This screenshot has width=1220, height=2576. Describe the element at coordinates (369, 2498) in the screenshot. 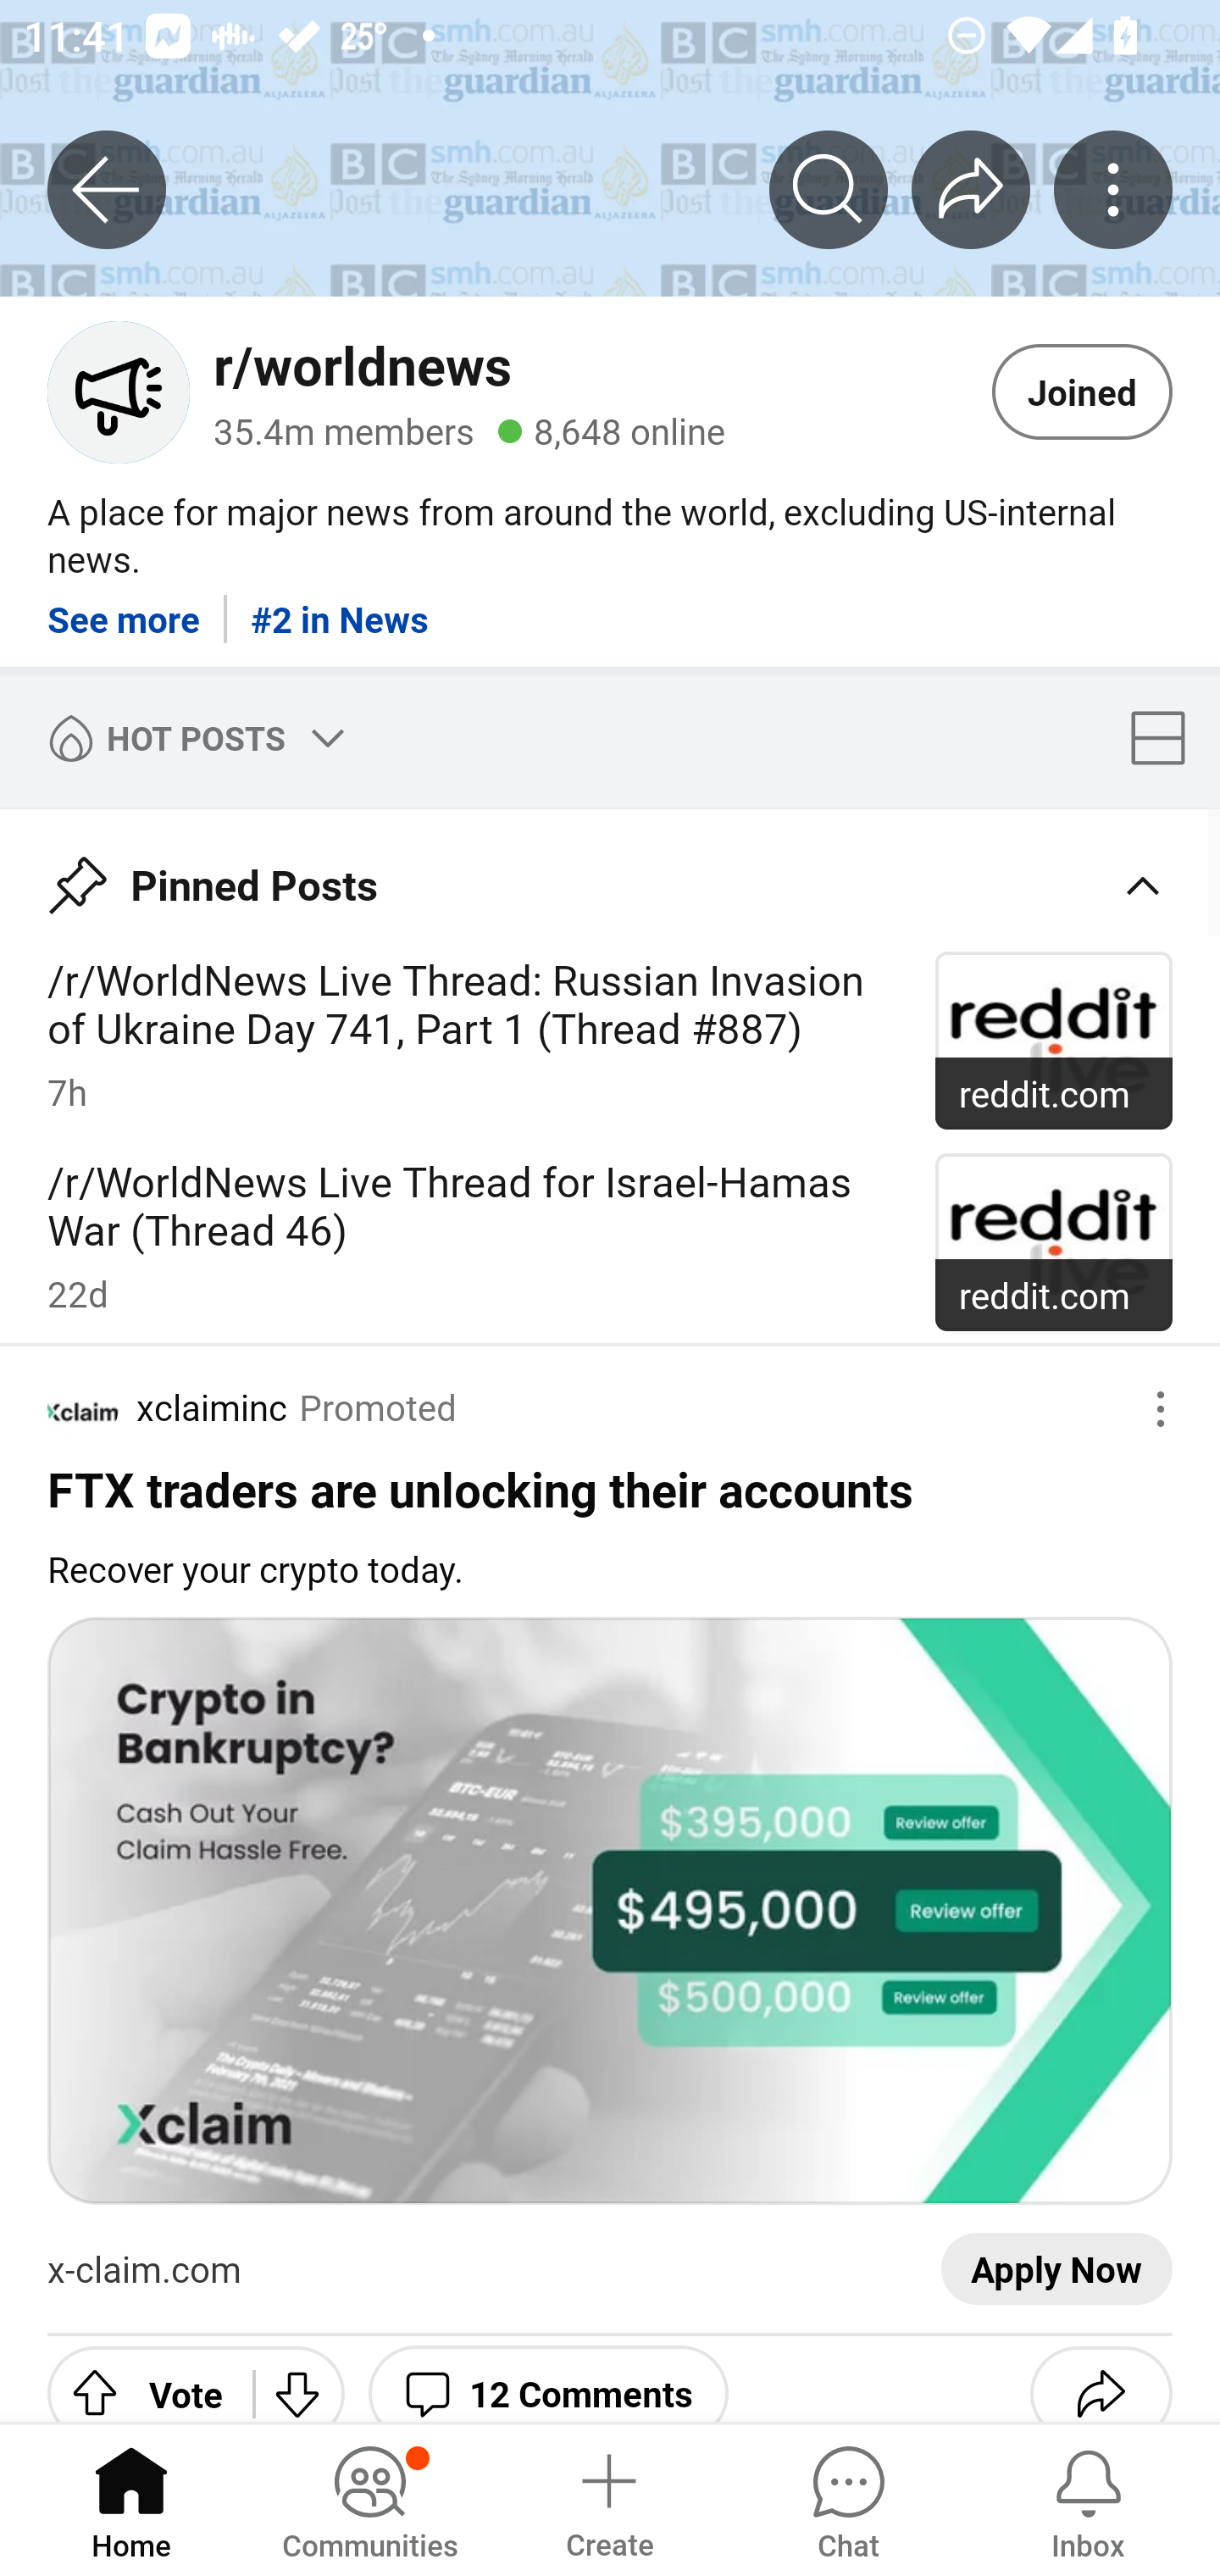

I see `Communities, has notifications Communities` at that location.